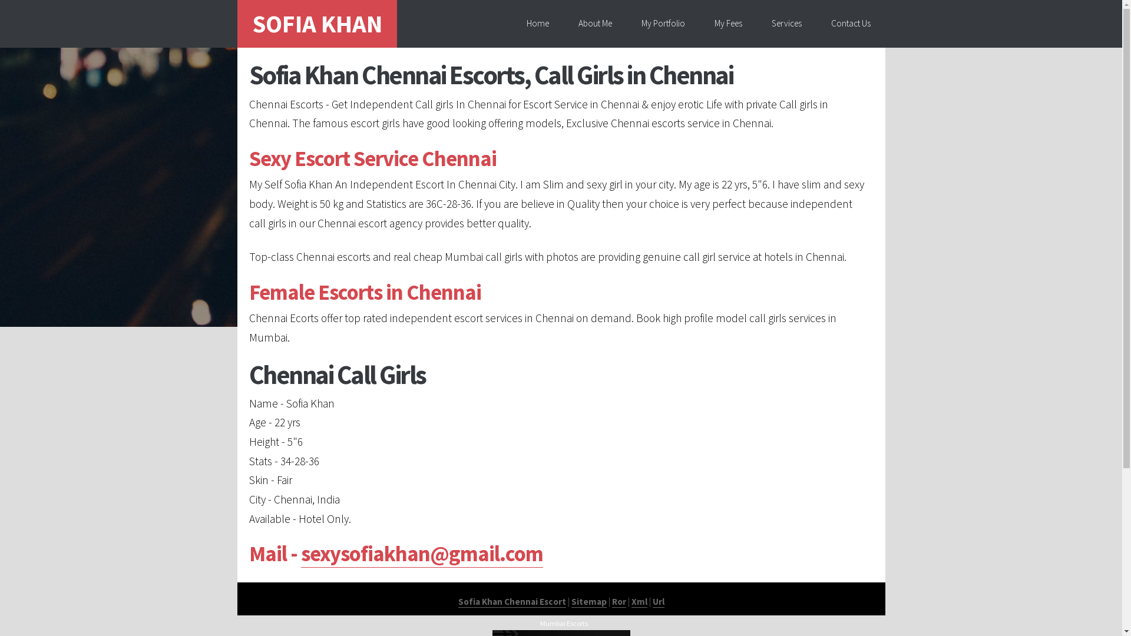 Image resolution: width=1131 pixels, height=636 pixels. Describe the element at coordinates (640, 602) in the screenshot. I see `Xml` at that location.